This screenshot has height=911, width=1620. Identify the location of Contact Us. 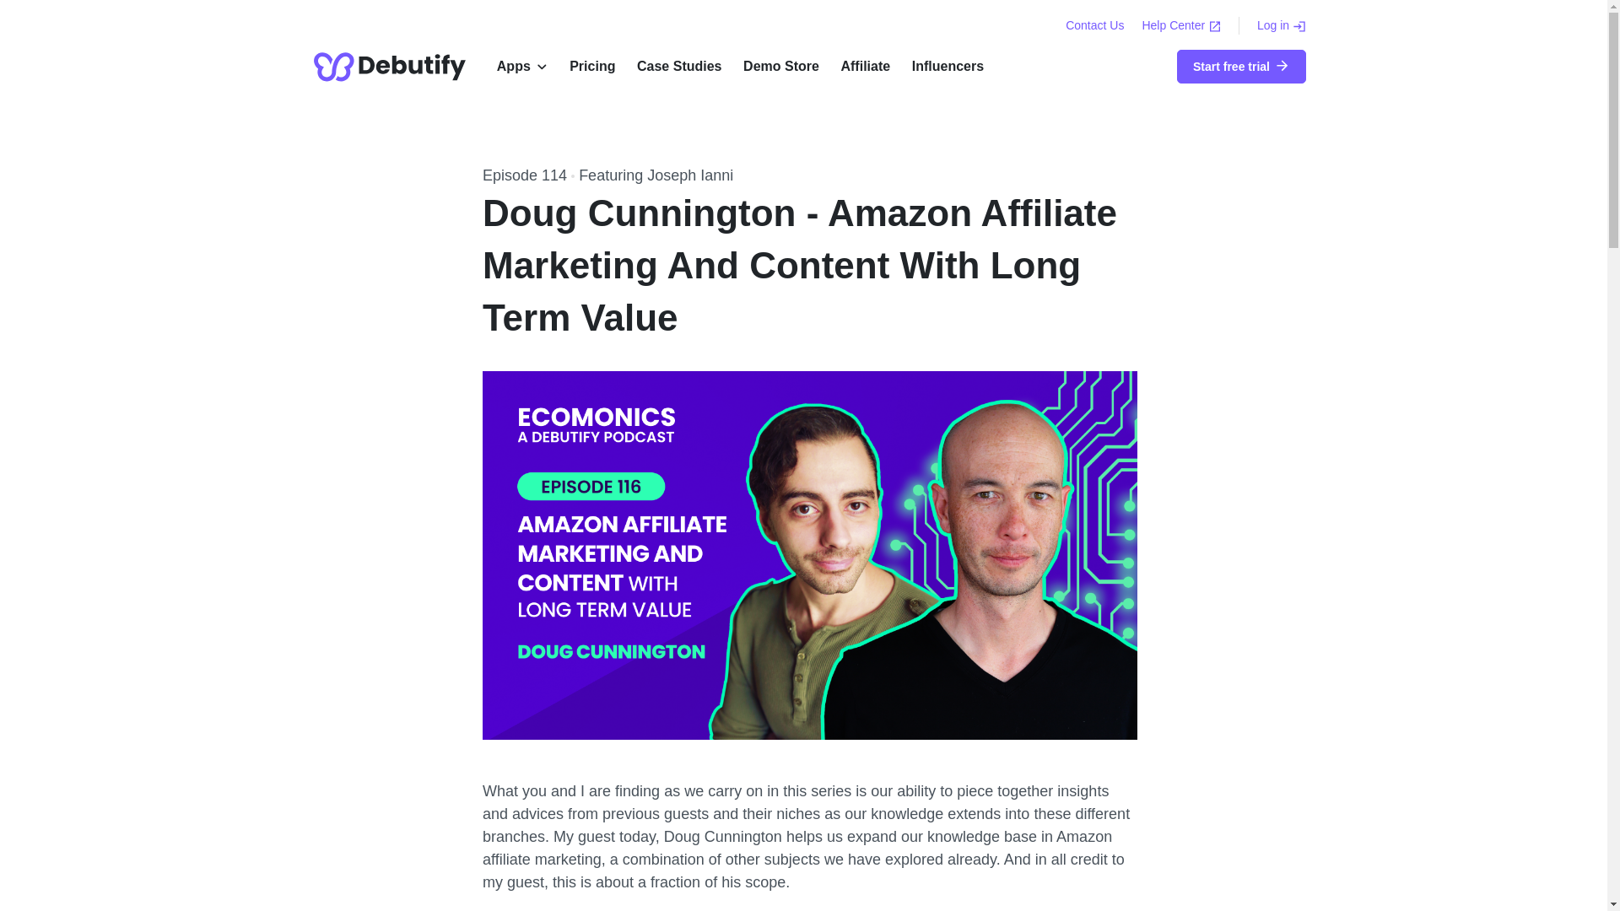
(1095, 24).